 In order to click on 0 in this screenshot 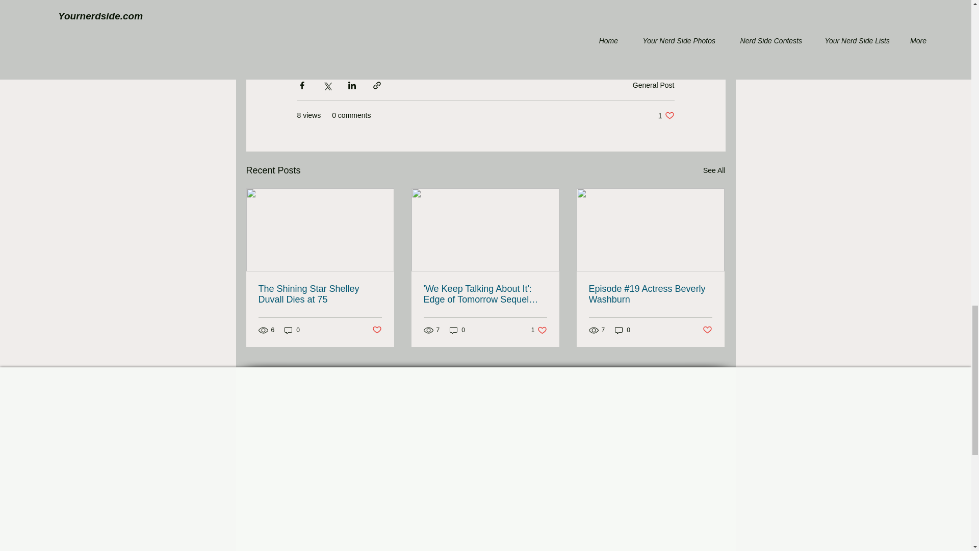, I will do `click(666, 115)`.